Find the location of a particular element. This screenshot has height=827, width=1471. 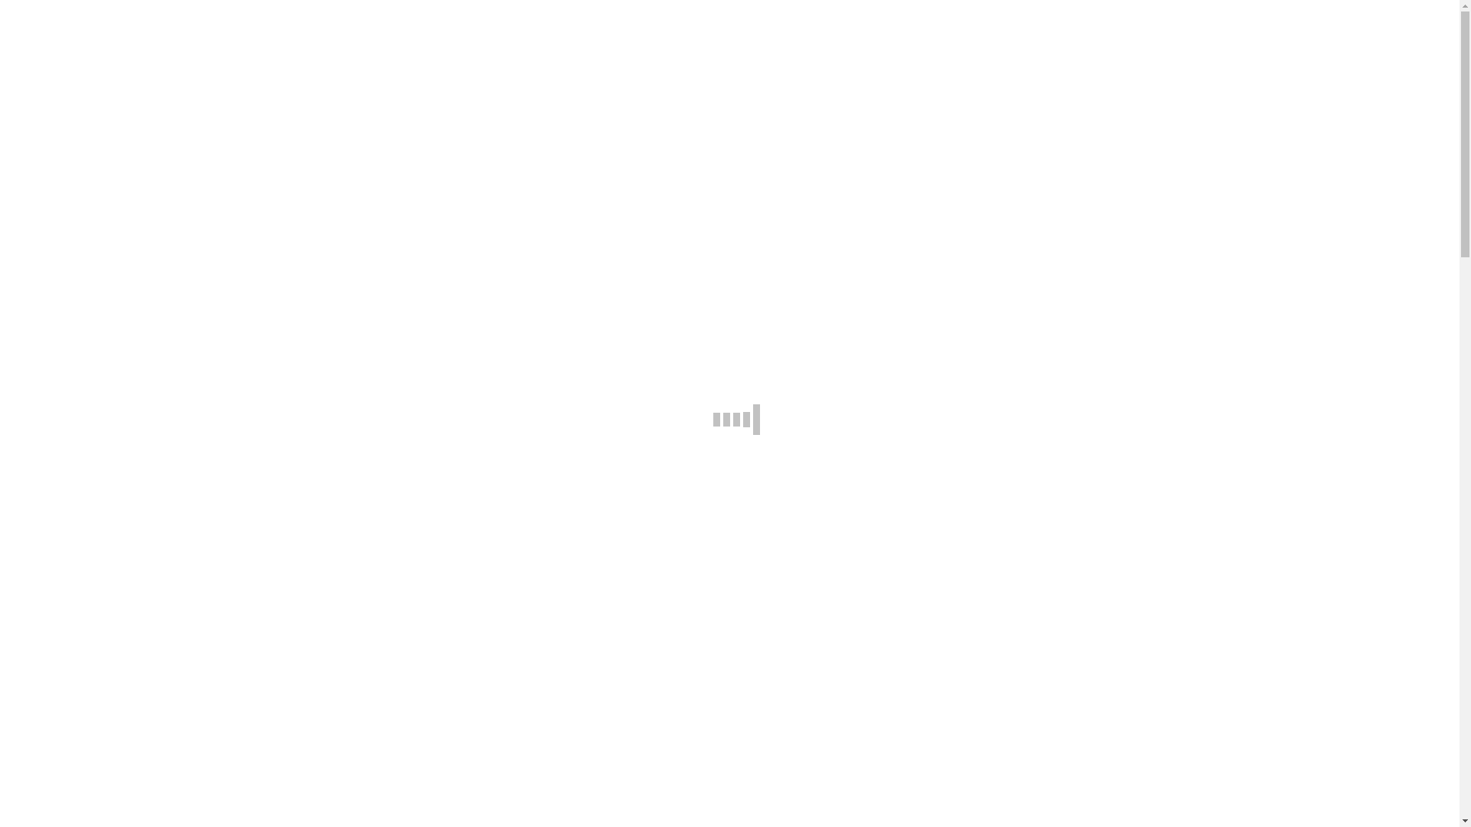

Great Burnt Property is located at coordinates (150, 319).